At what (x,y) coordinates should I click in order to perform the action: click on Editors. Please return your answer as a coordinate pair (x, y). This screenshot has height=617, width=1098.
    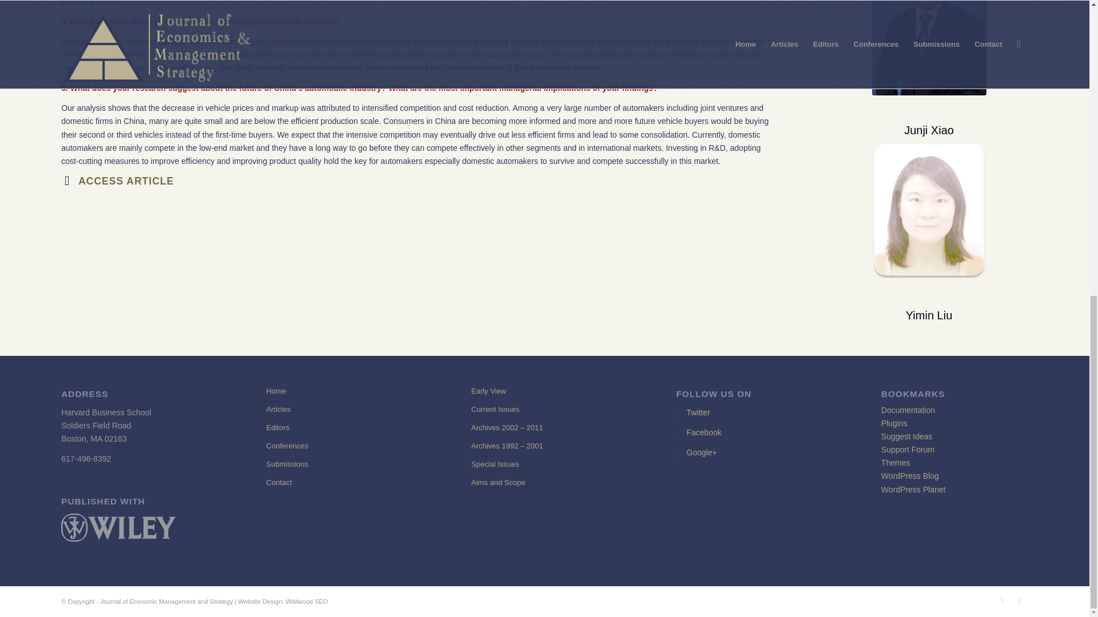
    Looking at the image, I should click on (340, 427).